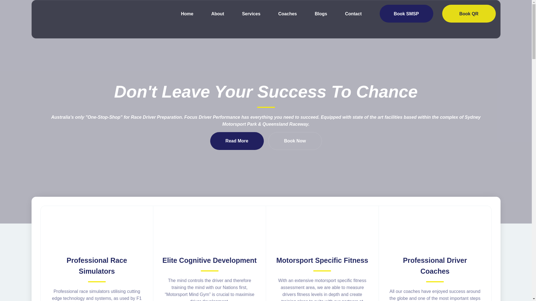  What do you see at coordinates (406, 14) in the screenshot?
I see `Book SMSP` at bounding box center [406, 14].